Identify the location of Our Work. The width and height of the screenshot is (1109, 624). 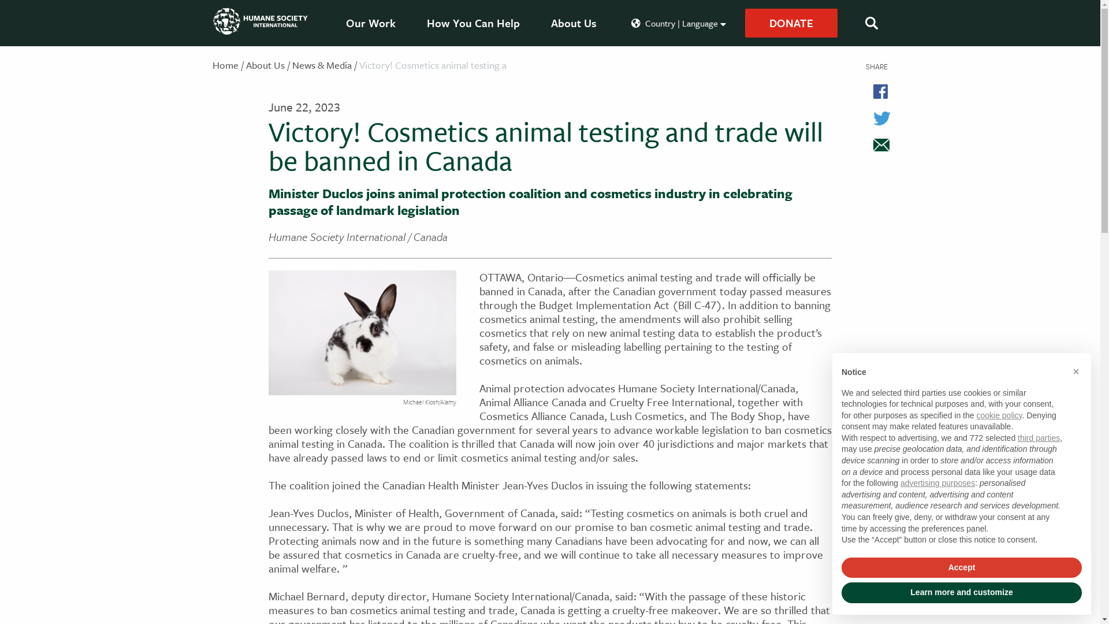
(371, 23).